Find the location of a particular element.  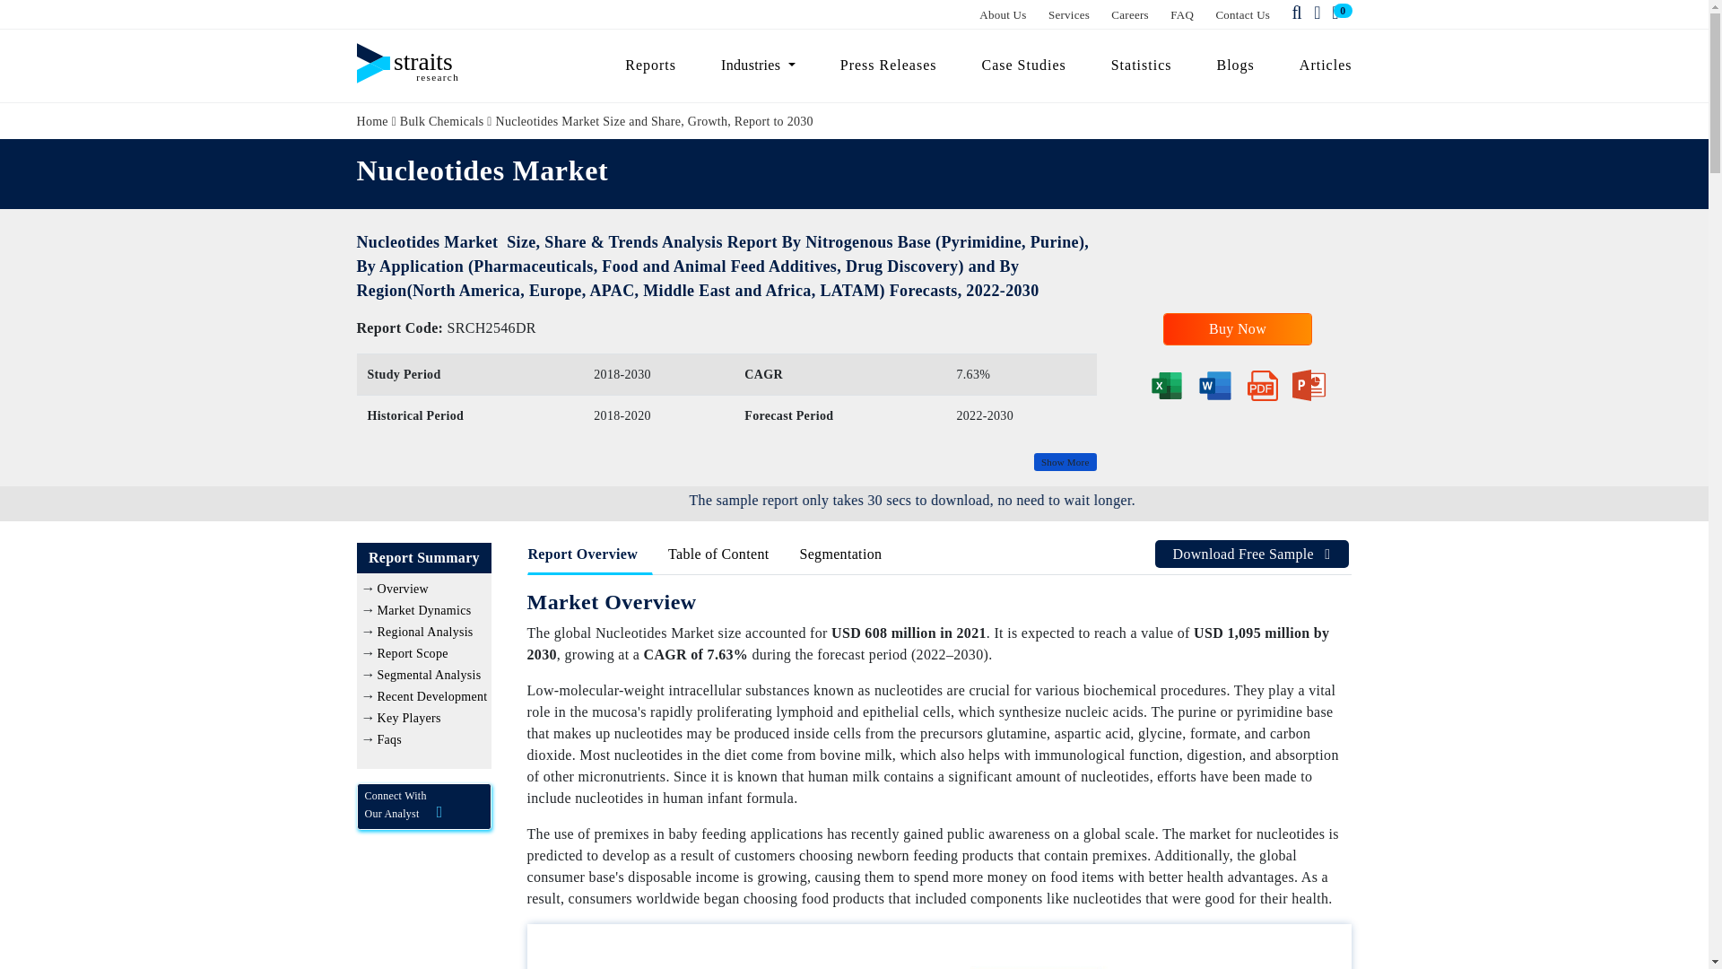

Faqs is located at coordinates (389, 739).